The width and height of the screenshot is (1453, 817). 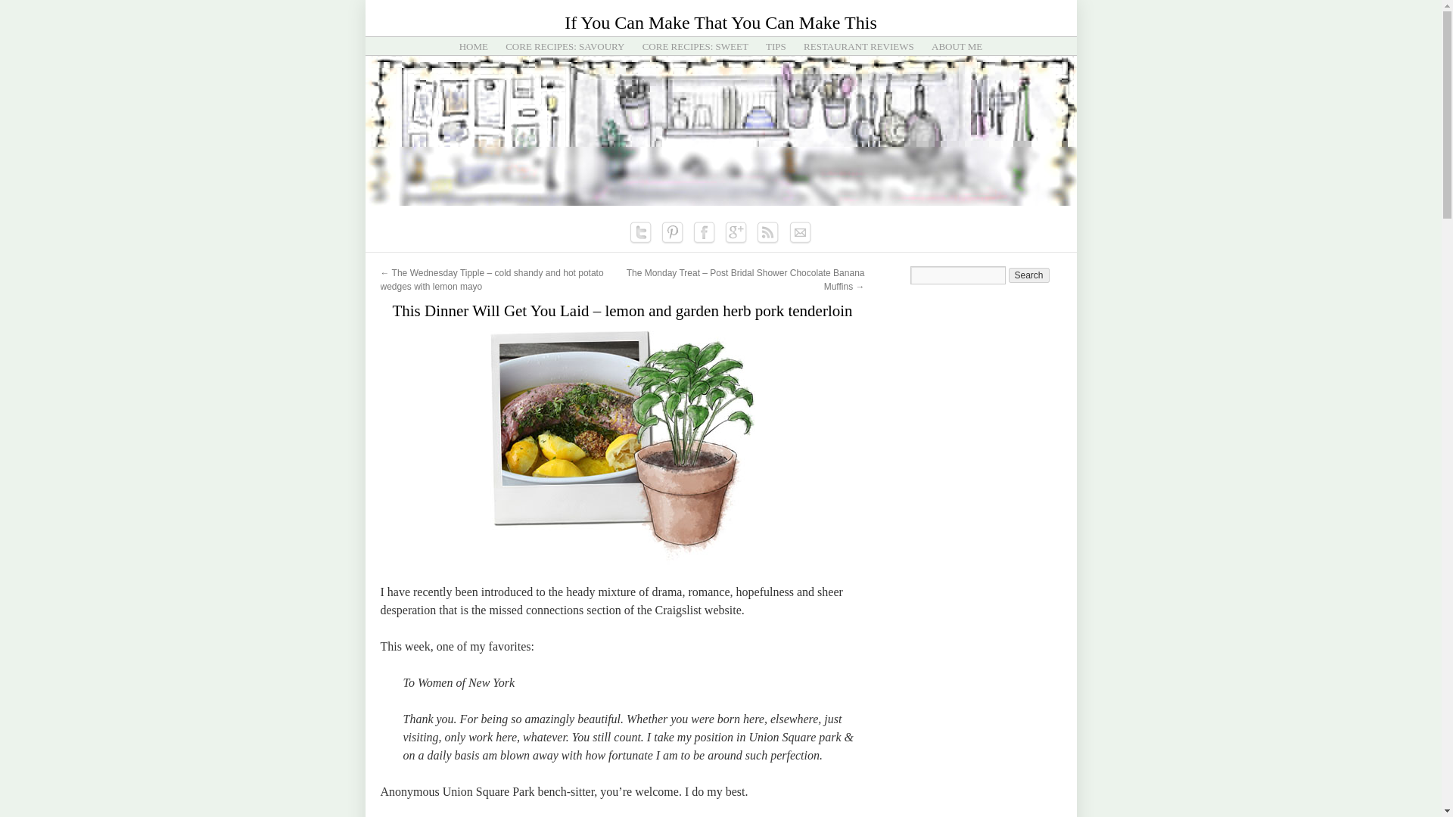 What do you see at coordinates (704, 233) in the screenshot?
I see `Follow on Facebook` at bounding box center [704, 233].